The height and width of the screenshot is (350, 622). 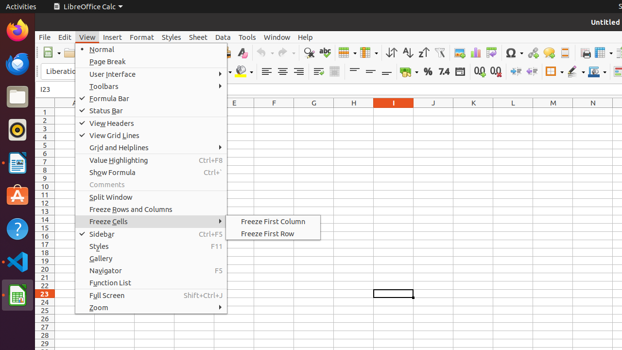 I want to click on Row, so click(x=347, y=52).